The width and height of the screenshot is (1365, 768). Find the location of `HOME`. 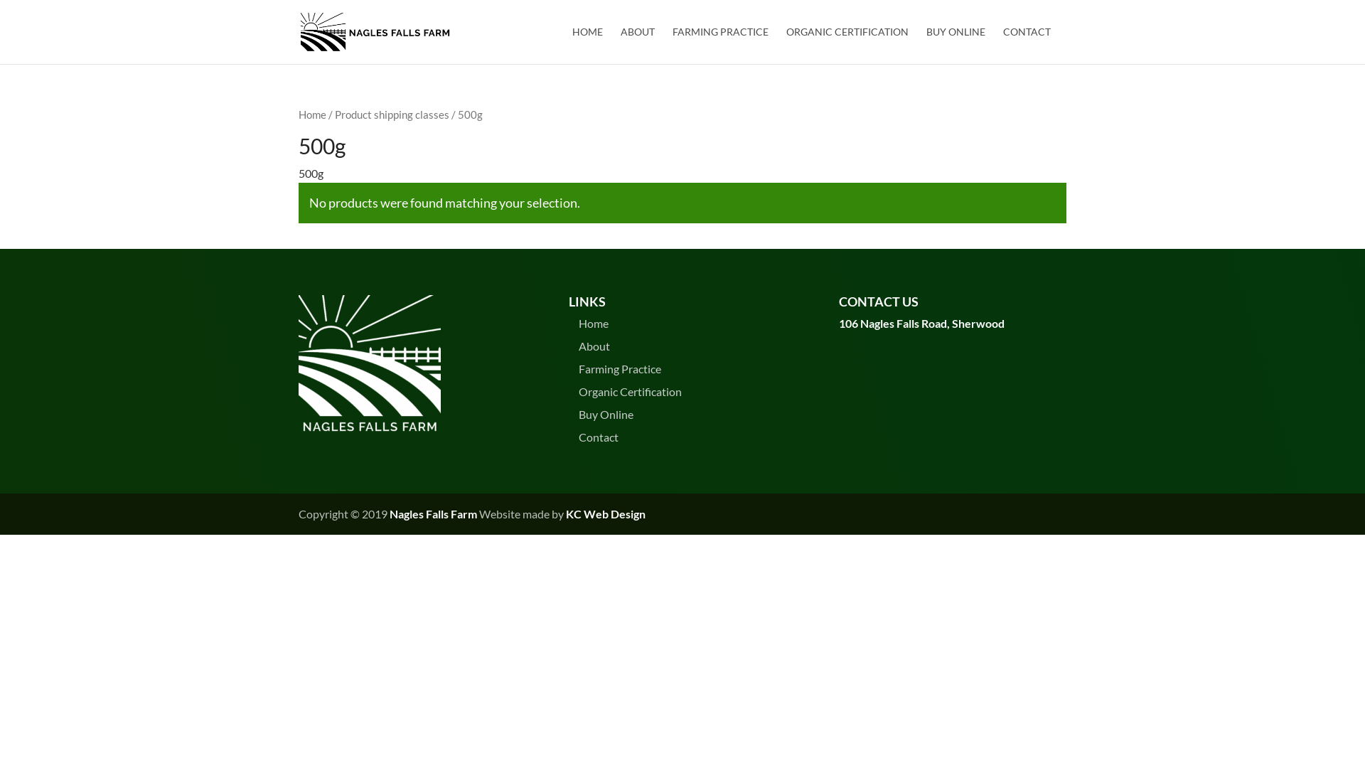

HOME is located at coordinates (587, 46).